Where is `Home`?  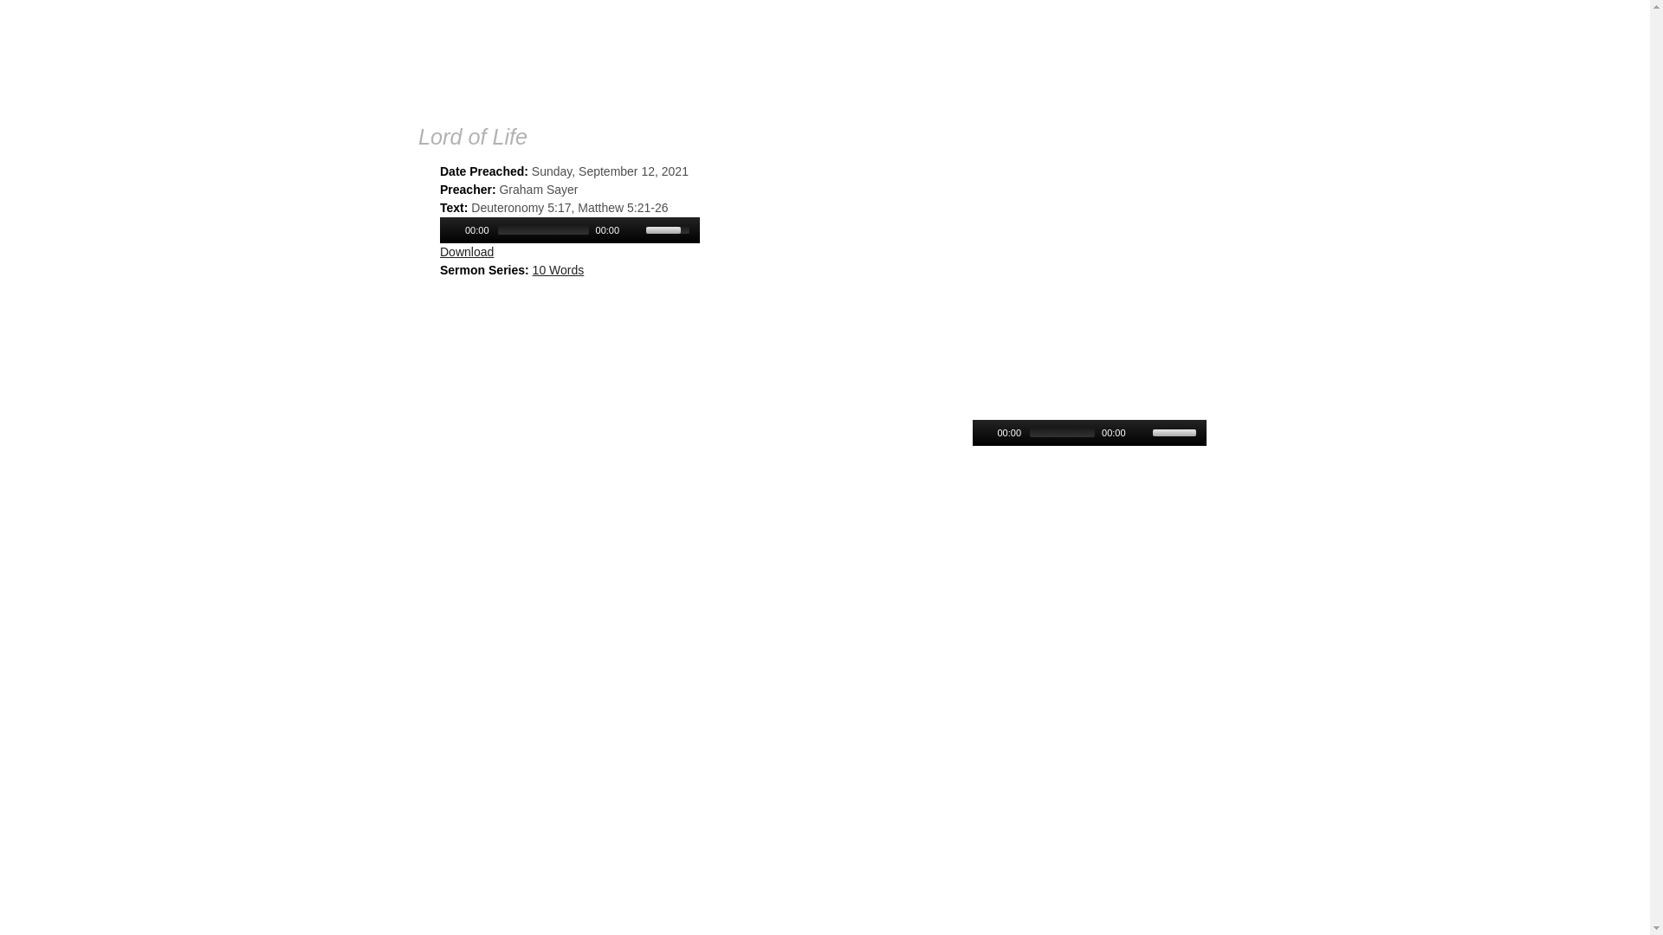 Home is located at coordinates (802, 57).